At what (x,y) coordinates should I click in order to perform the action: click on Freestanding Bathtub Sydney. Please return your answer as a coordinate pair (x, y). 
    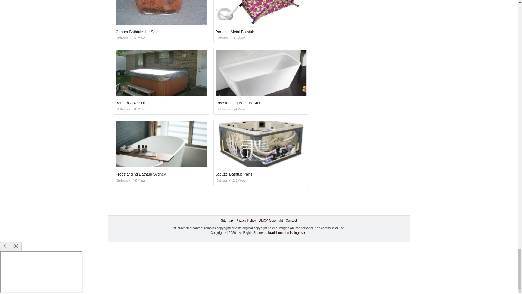
    Looking at the image, I should click on (141, 174).